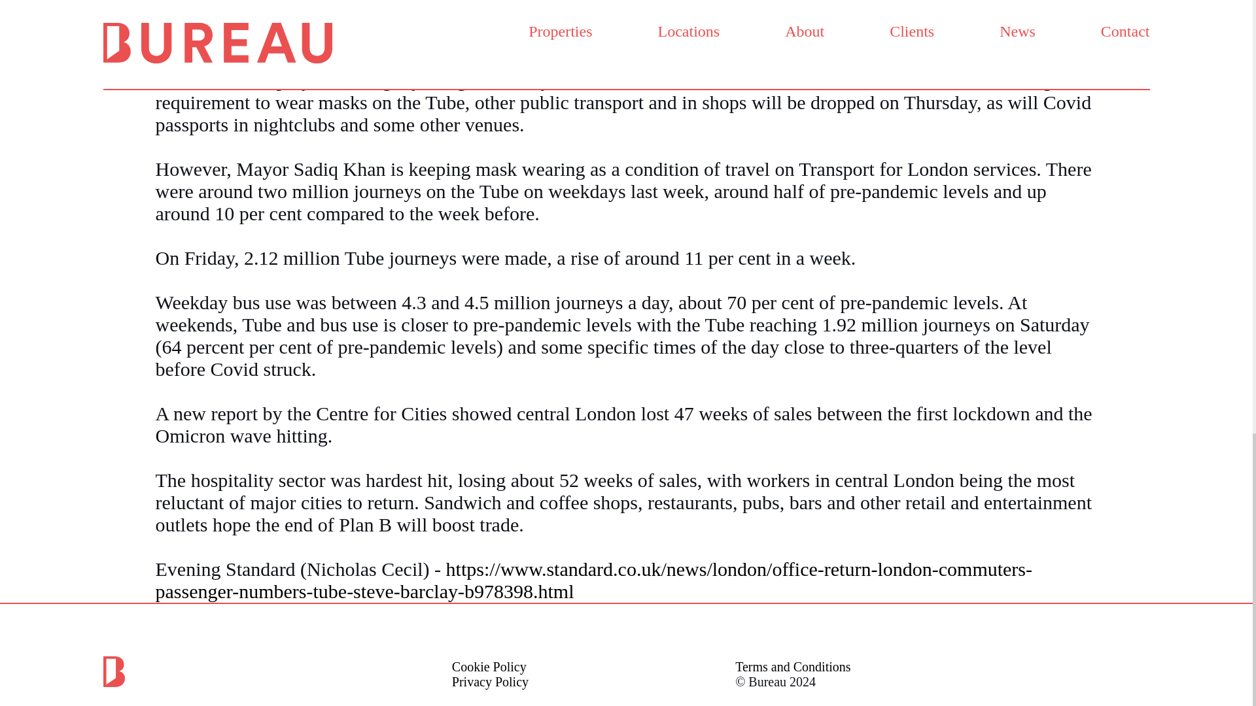 Image resolution: width=1256 pixels, height=706 pixels. What do you see at coordinates (491, 682) in the screenshot?
I see `Privacy Policy` at bounding box center [491, 682].